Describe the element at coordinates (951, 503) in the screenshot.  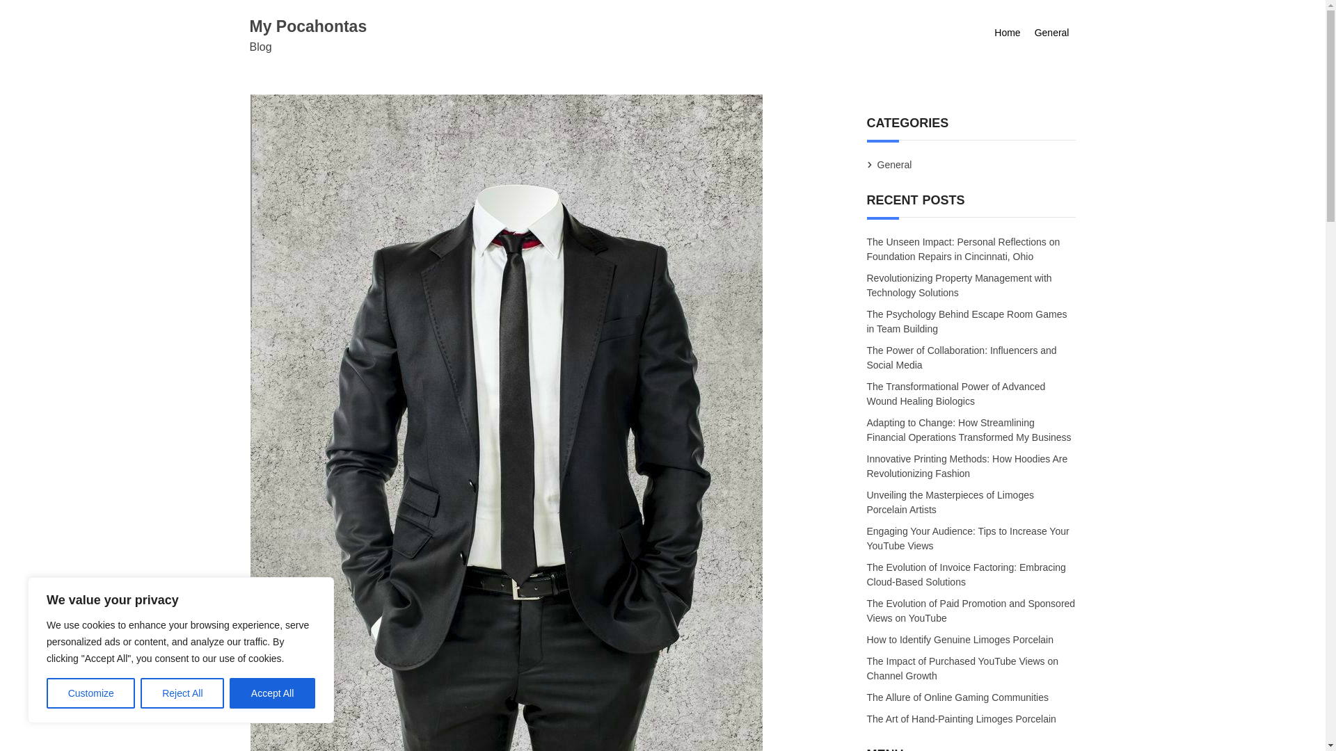
I see `Unveiling the Masterpieces of Limoges Porcelain Artists` at that location.